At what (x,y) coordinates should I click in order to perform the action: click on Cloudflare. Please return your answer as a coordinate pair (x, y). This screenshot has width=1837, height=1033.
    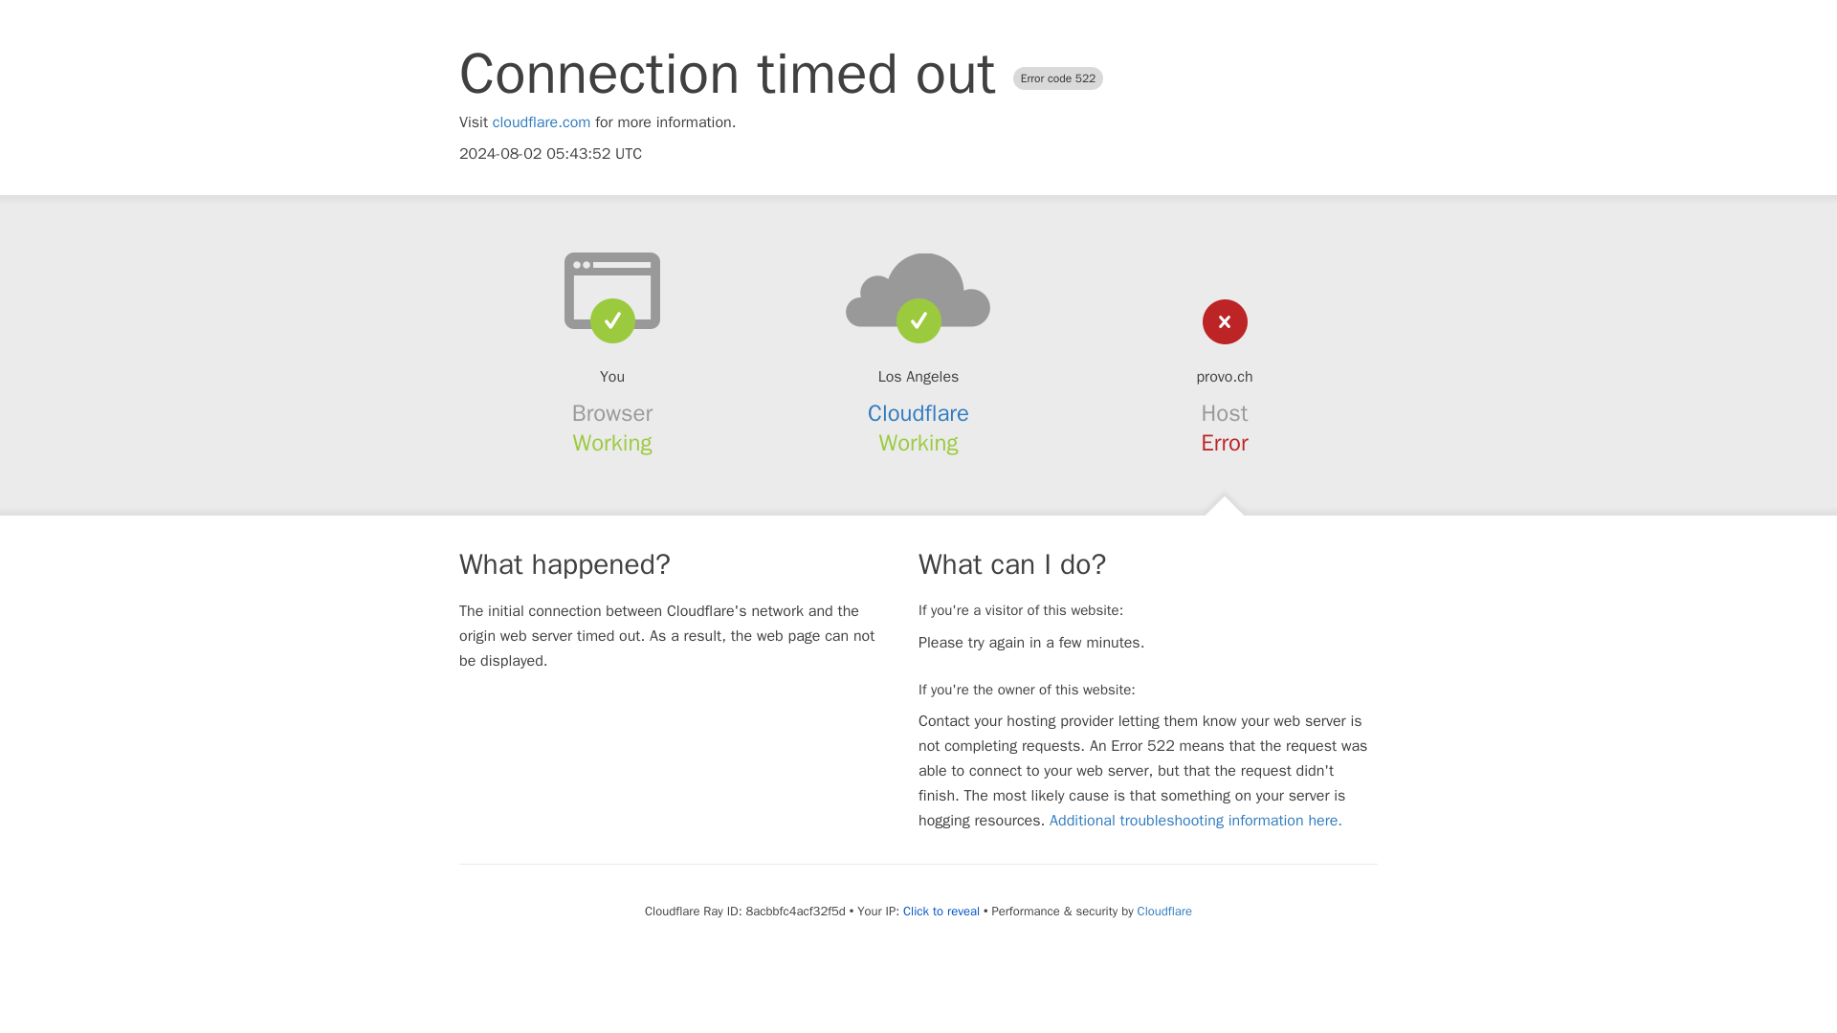
    Looking at the image, I should click on (918, 413).